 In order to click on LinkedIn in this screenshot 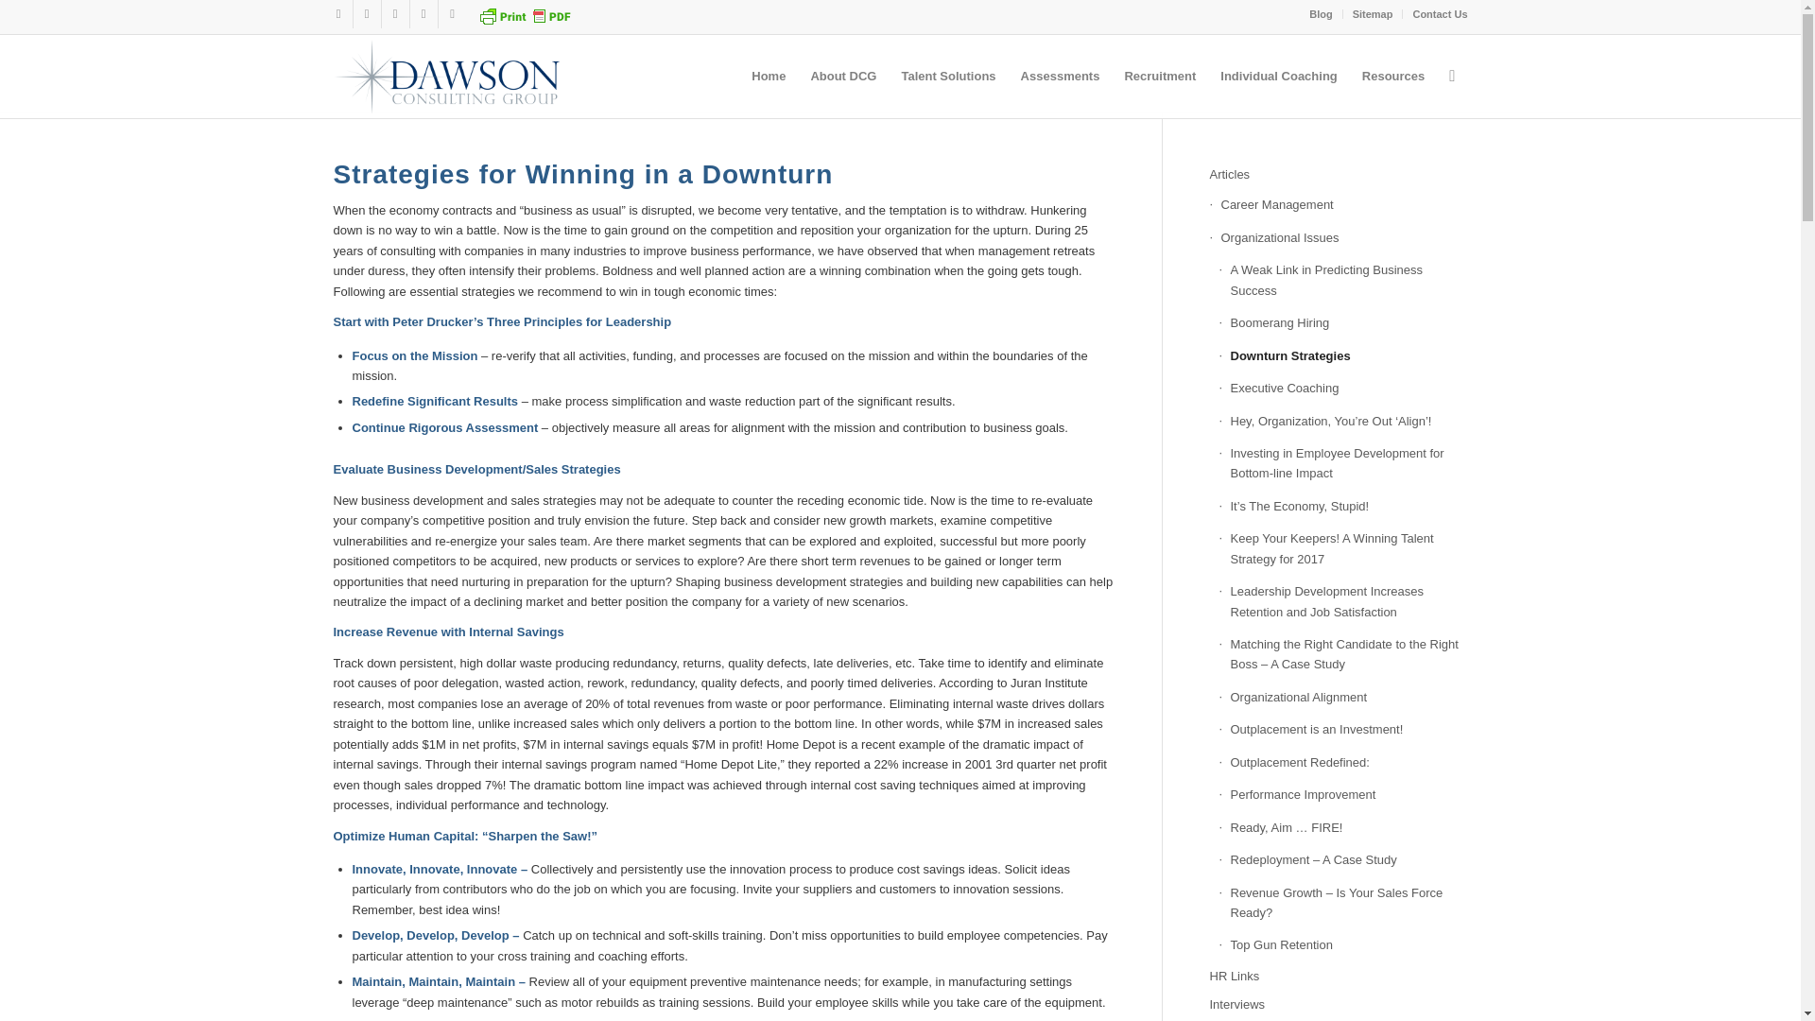, I will do `click(338, 14)`.